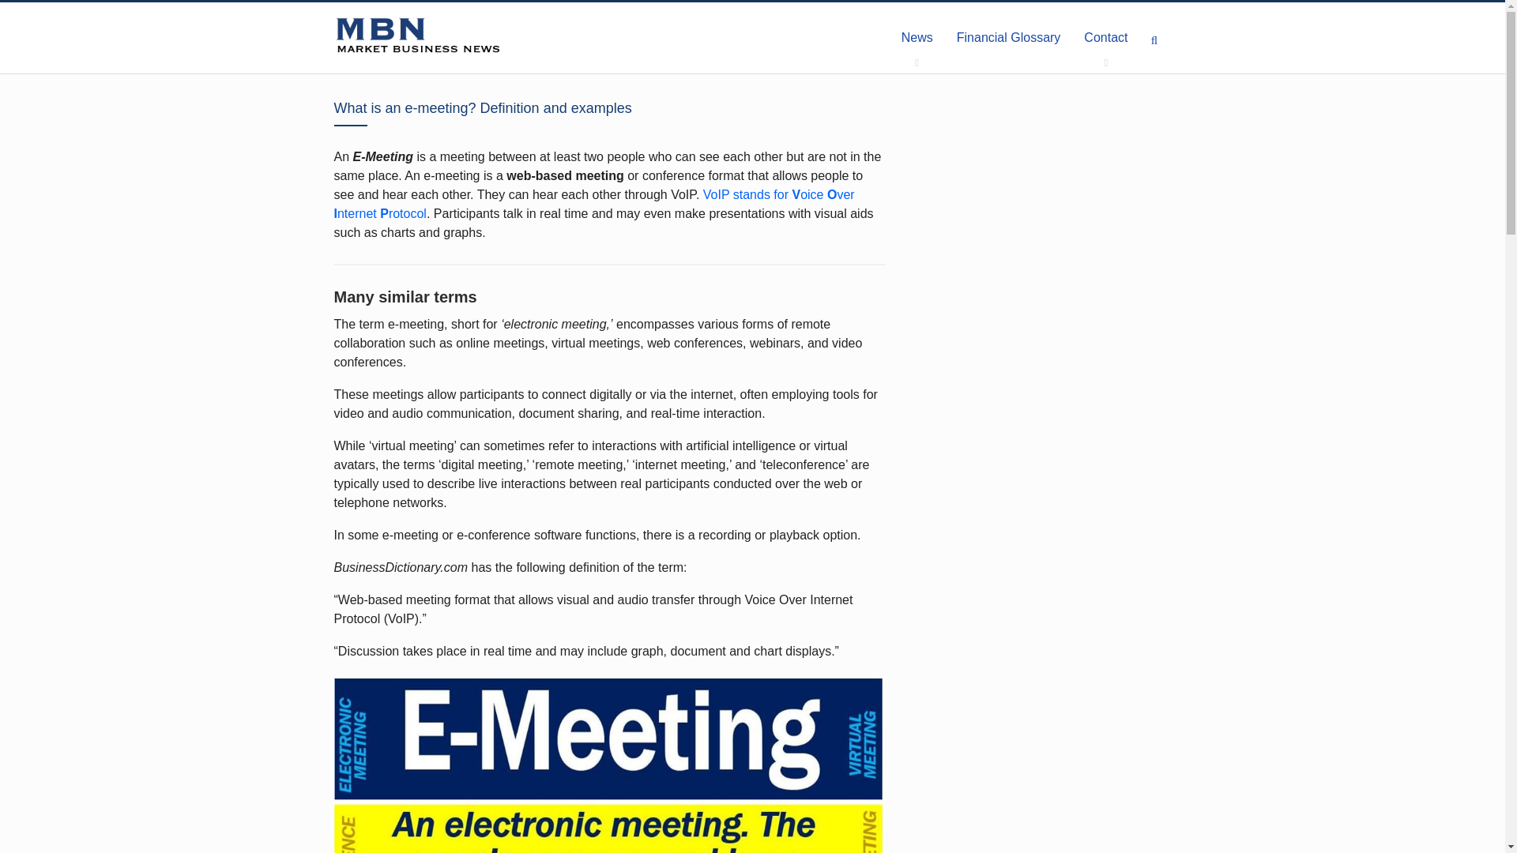 The image size is (1517, 853). I want to click on VoIP stands for Voice Over Internet Protocol, so click(593, 204).